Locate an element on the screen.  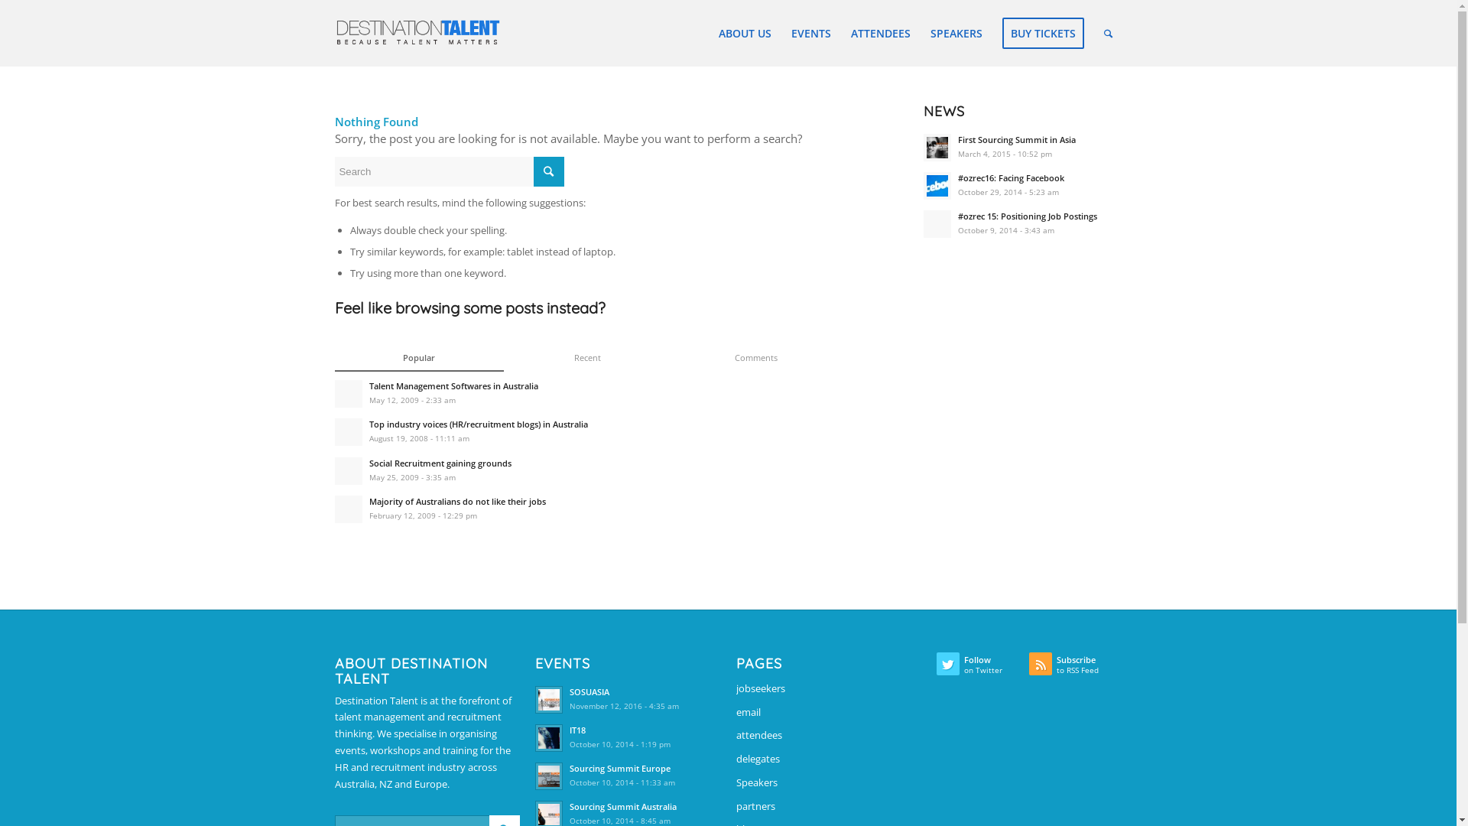
Speakers is located at coordinates (829, 783).